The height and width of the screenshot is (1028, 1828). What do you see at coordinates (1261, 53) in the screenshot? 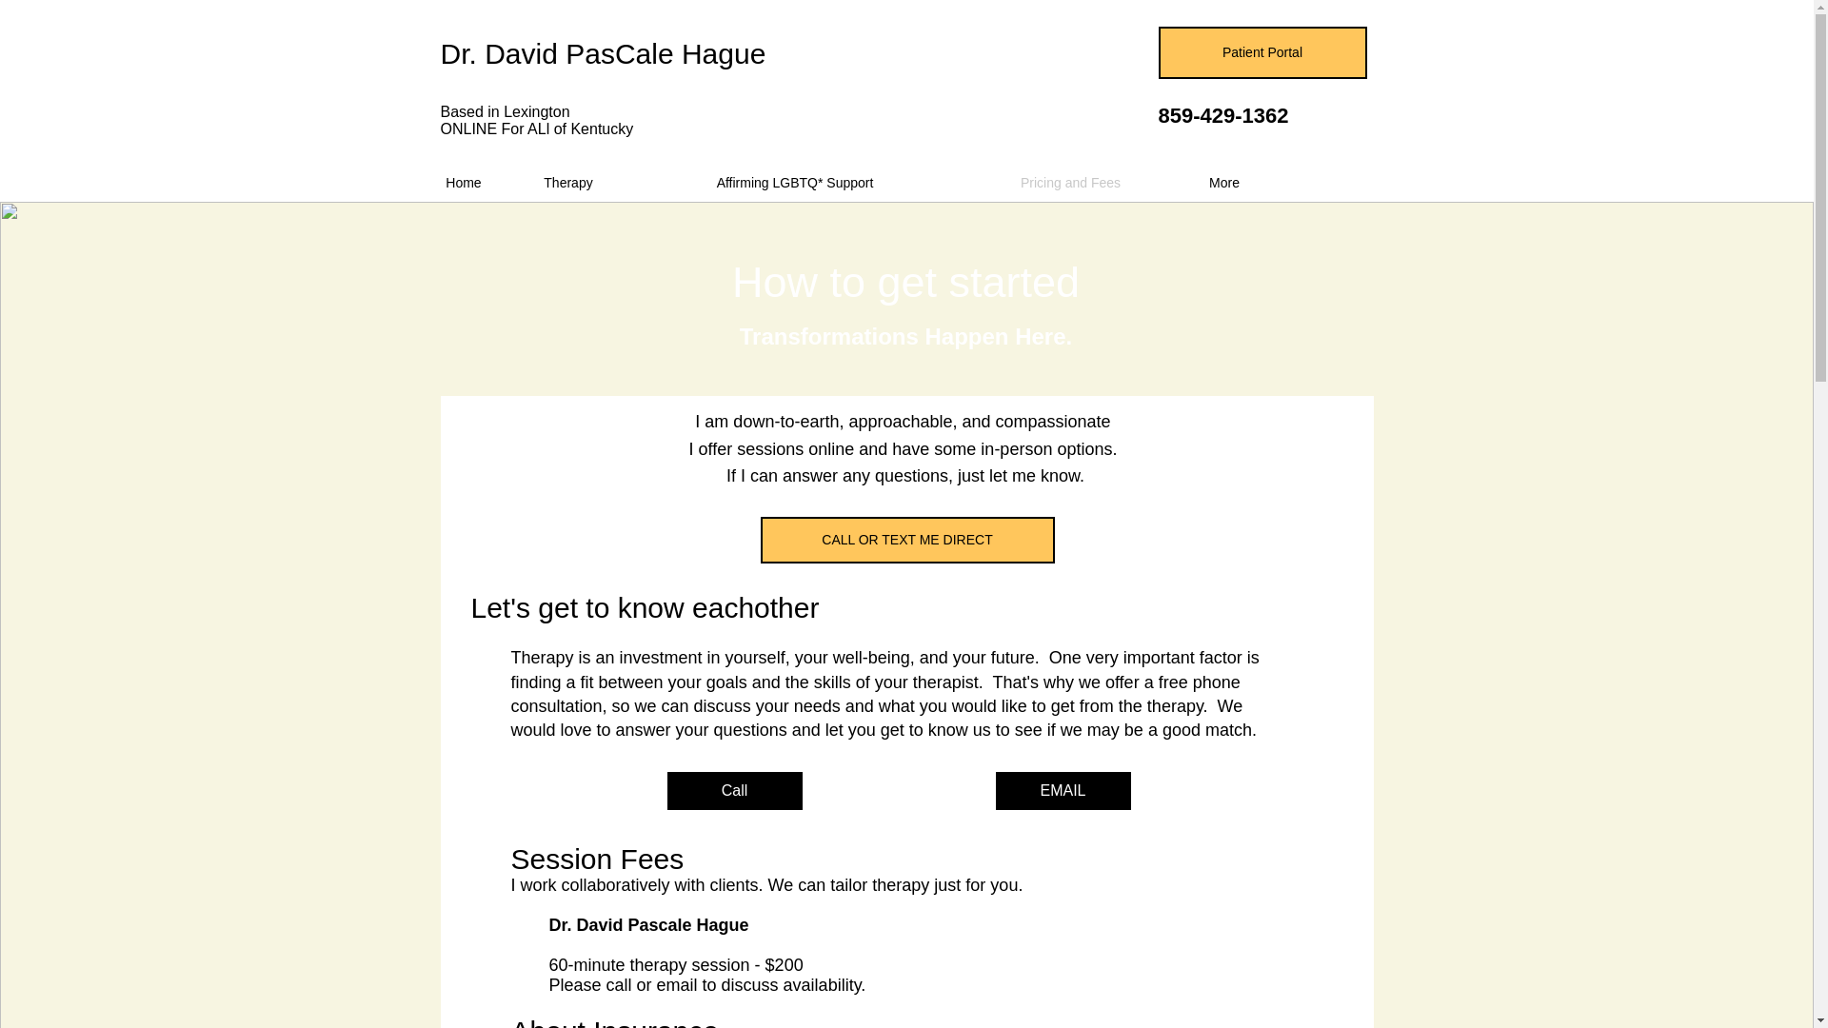
I see `Patient Portal` at bounding box center [1261, 53].